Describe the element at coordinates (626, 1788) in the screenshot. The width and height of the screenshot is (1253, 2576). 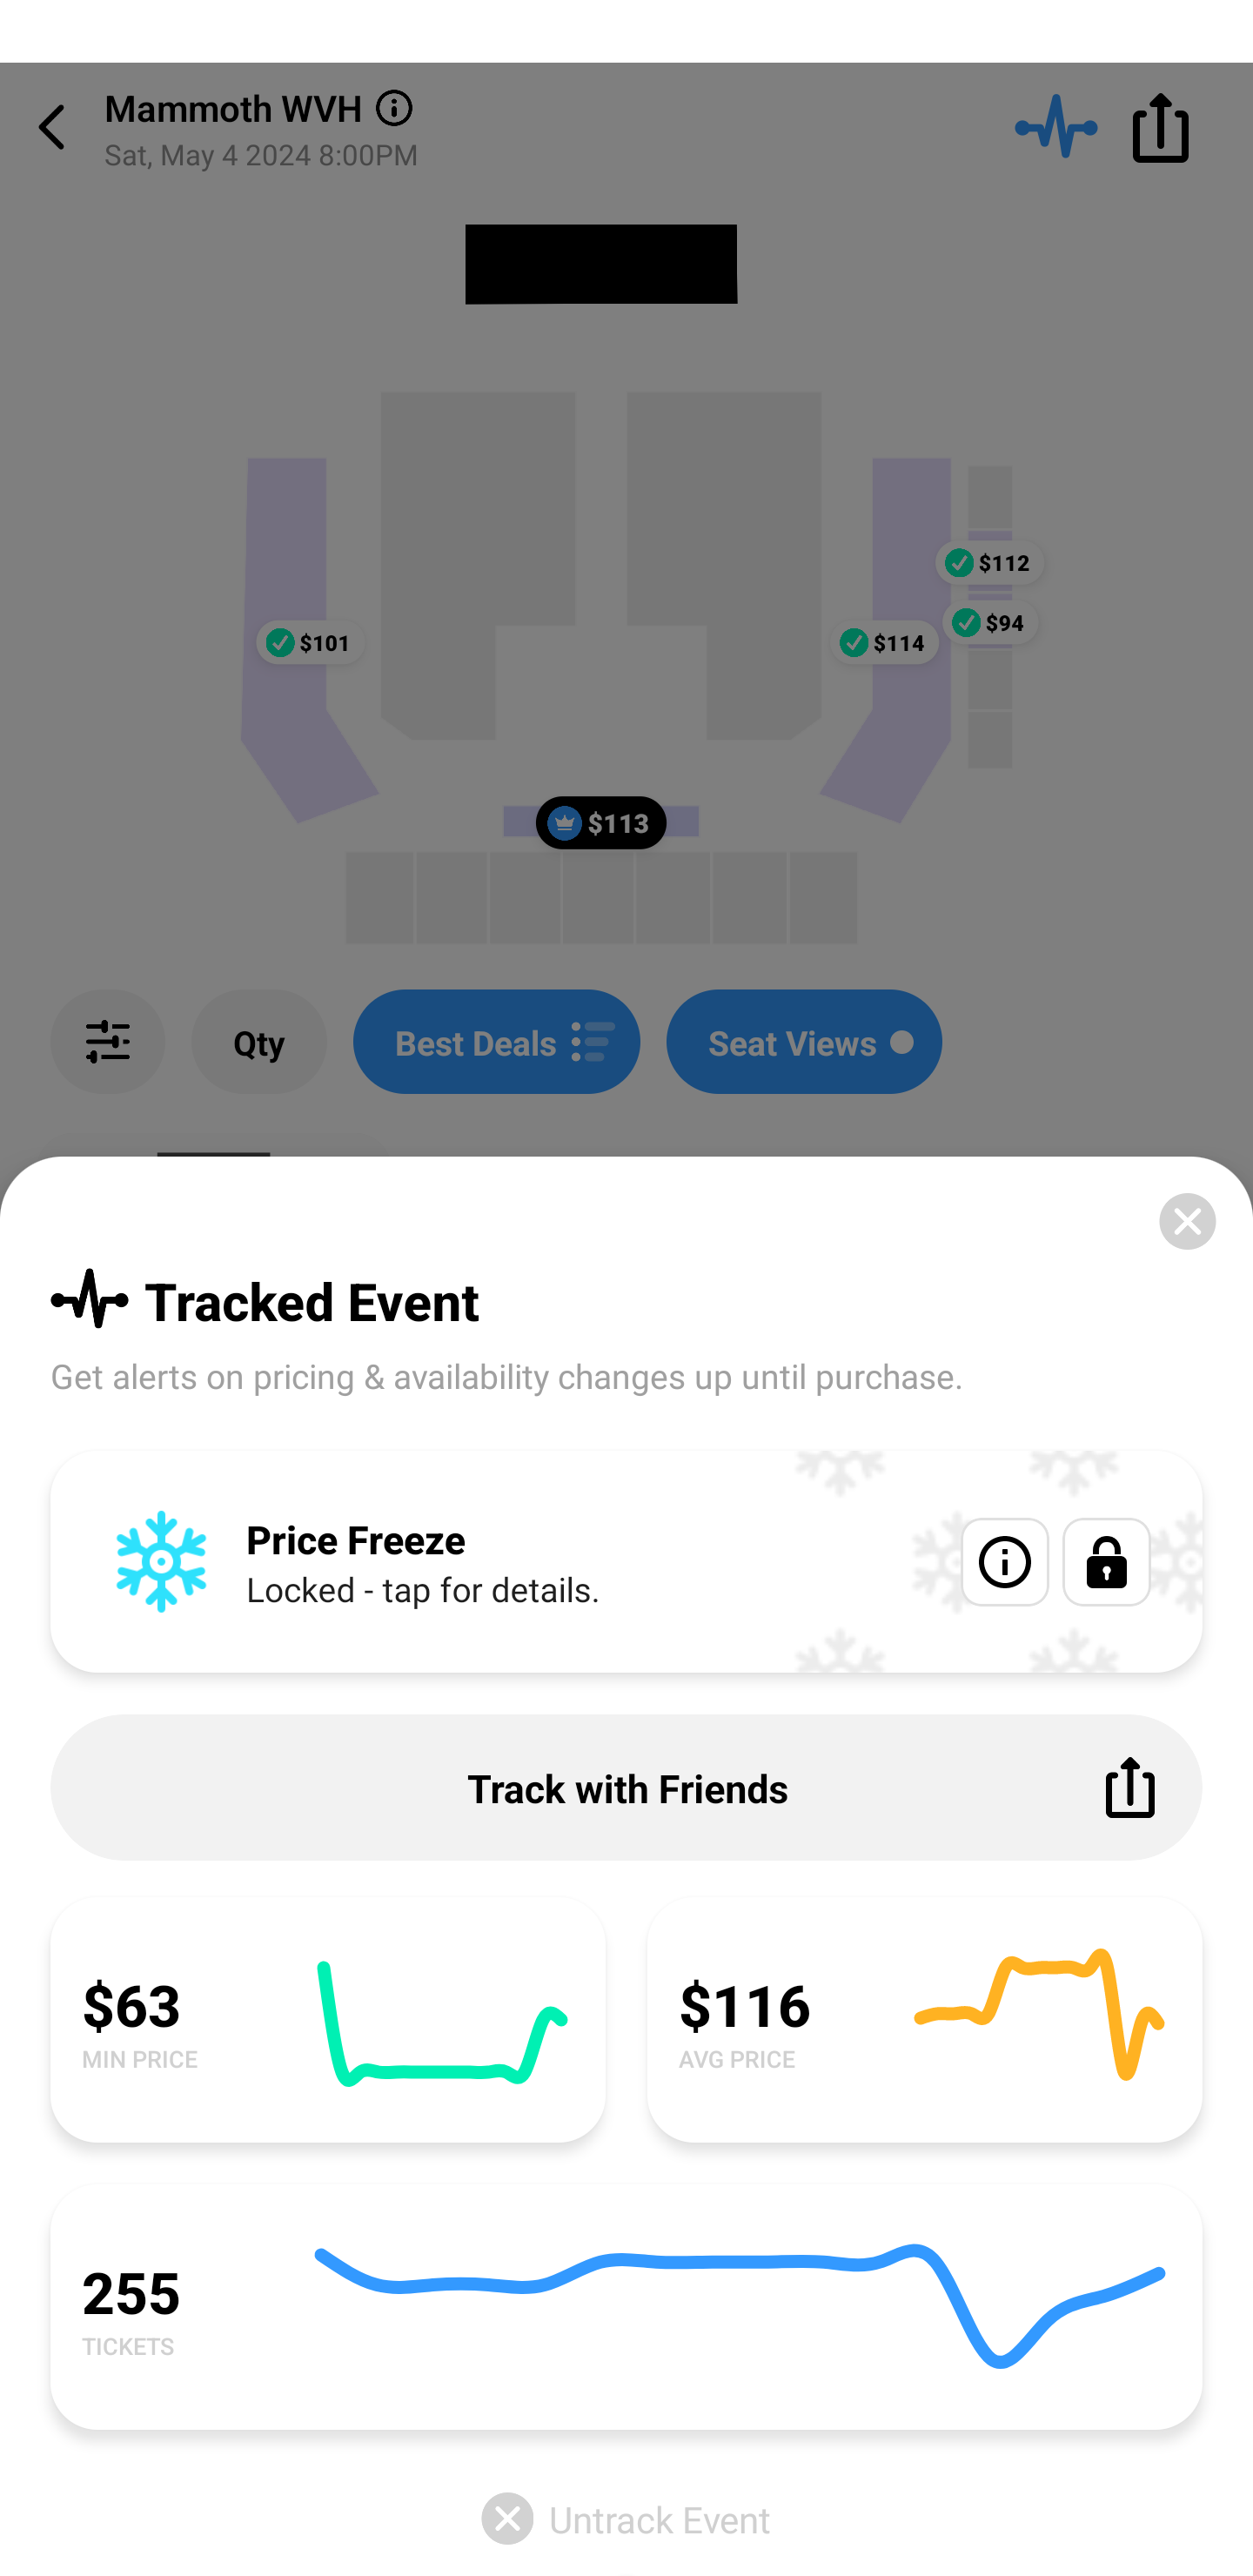
I see `Track with Friends` at that location.